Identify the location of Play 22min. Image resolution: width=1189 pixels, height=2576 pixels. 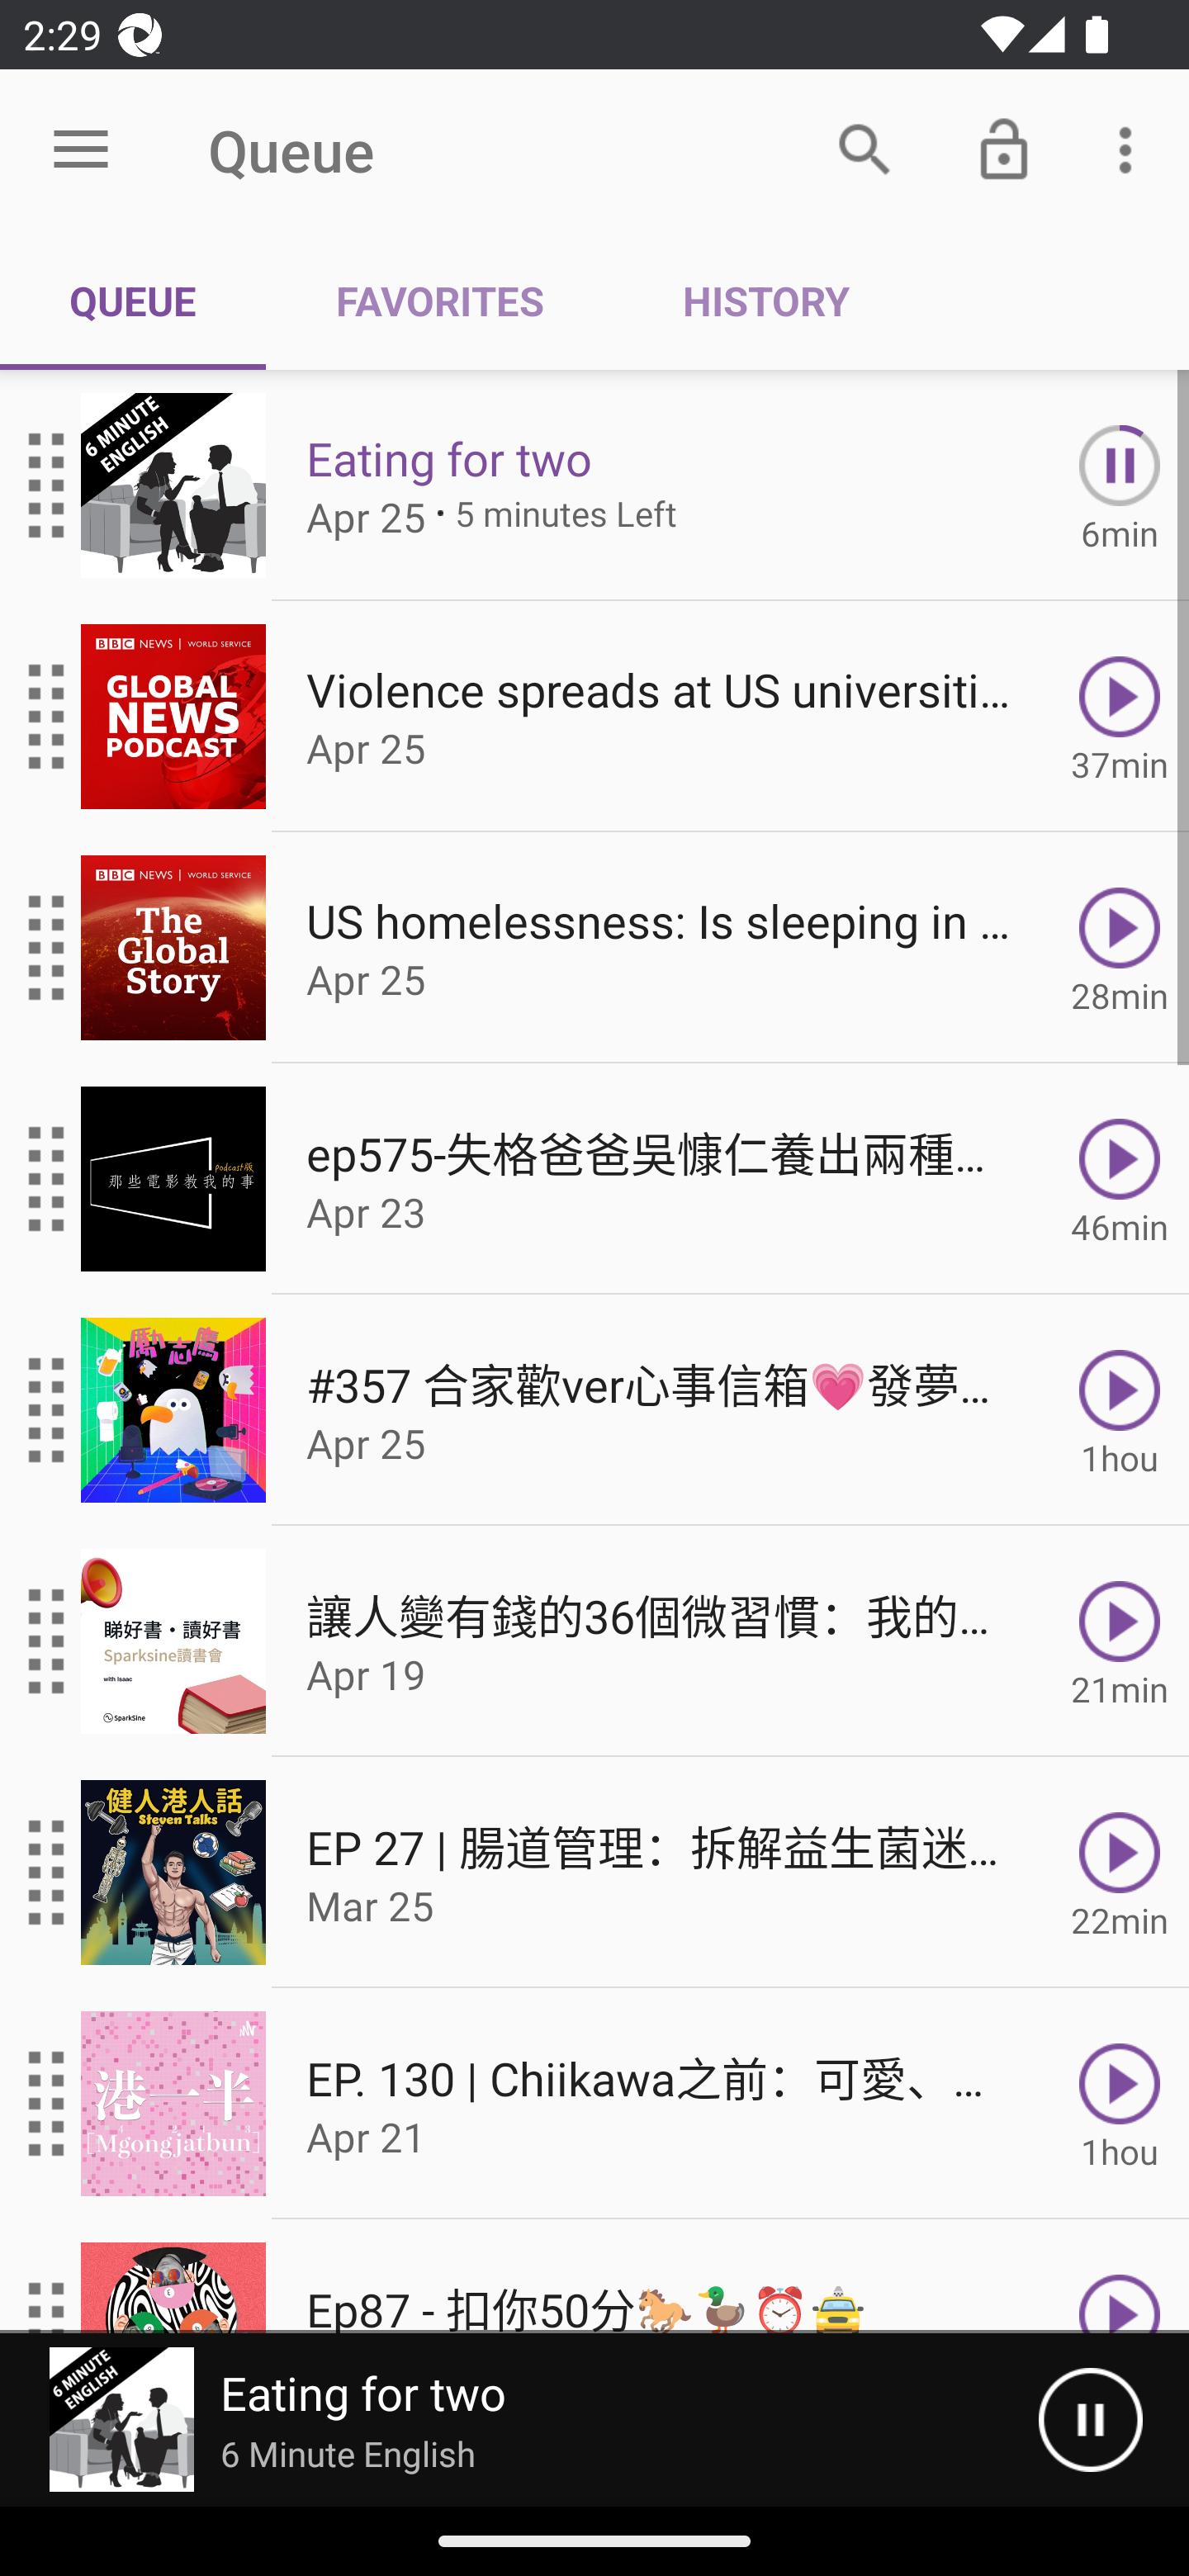
(1120, 1873).